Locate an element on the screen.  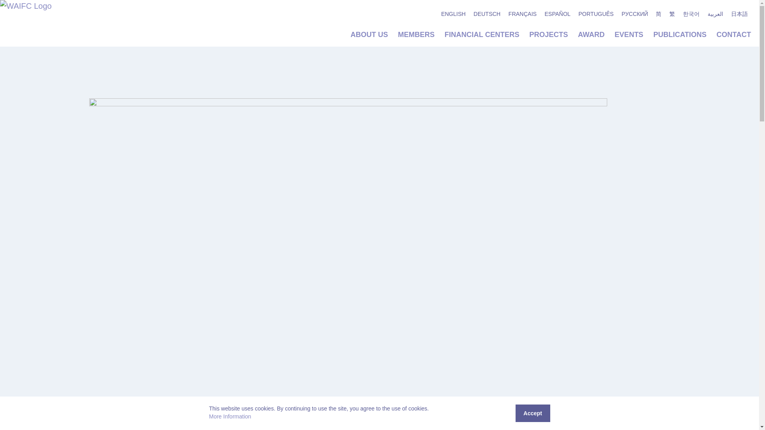
AWARD is located at coordinates (591, 34).